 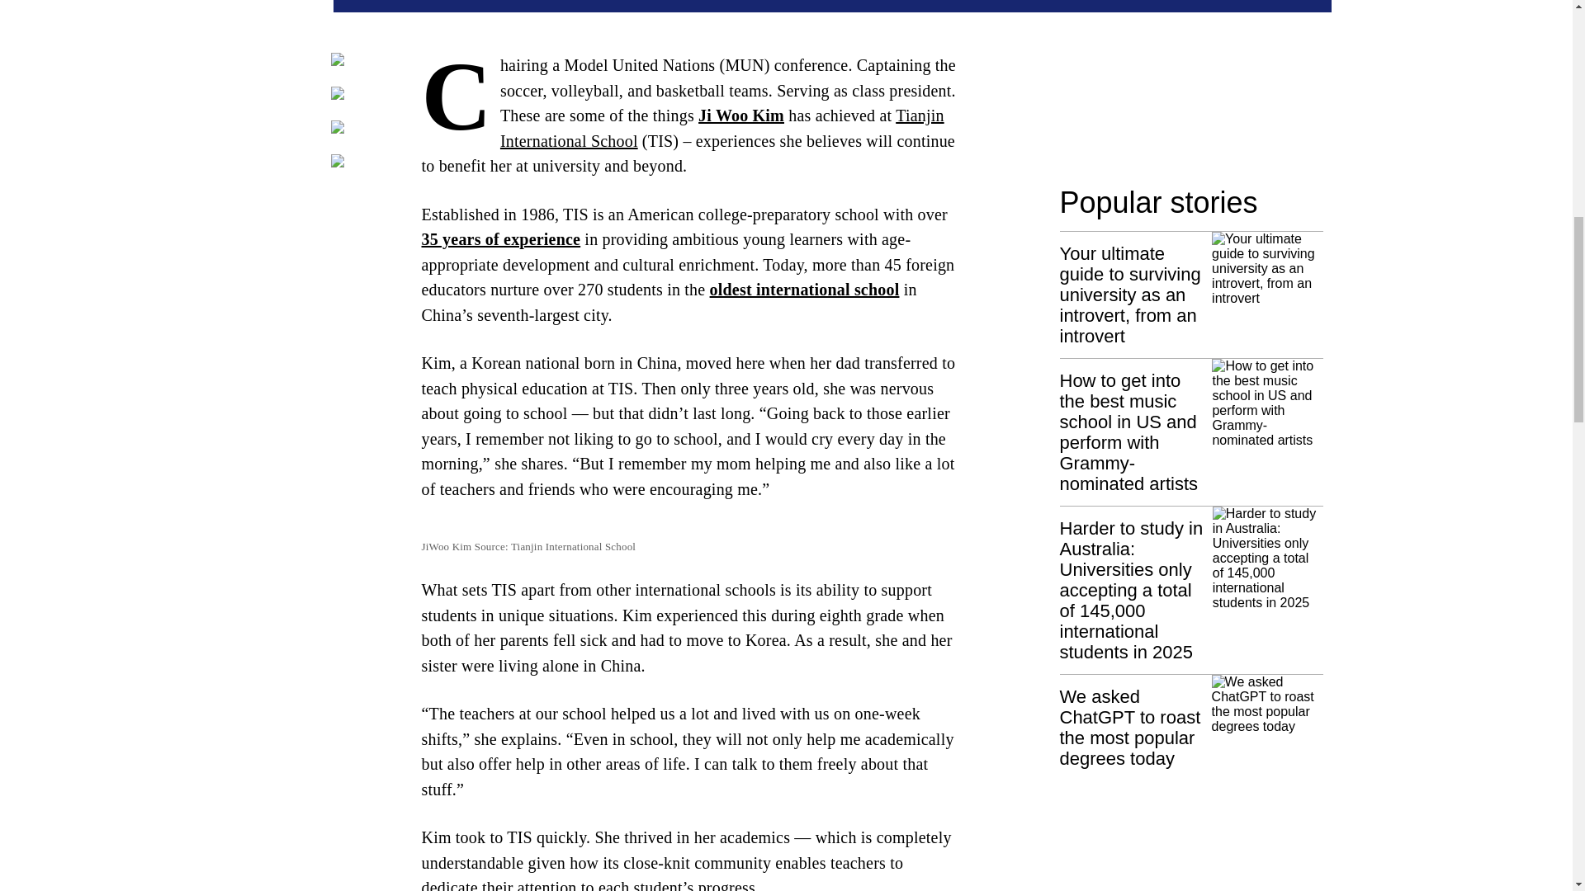 I want to click on 35 years of experience, so click(x=500, y=239).